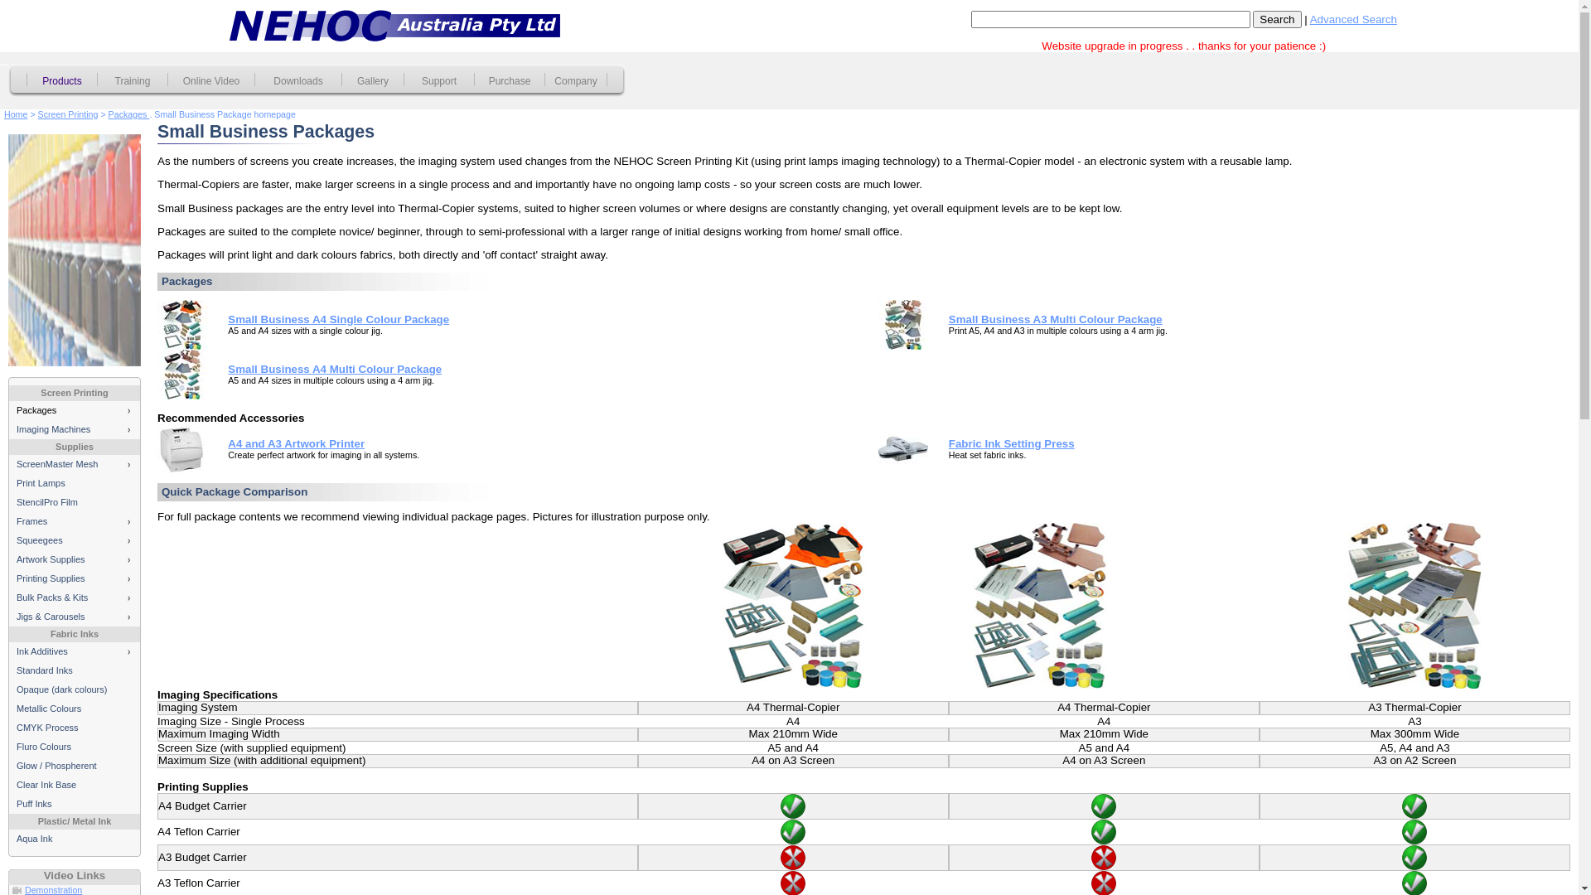 The height and width of the screenshot is (895, 1591). What do you see at coordinates (576, 80) in the screenshot?
I see `Company` at bounding box center [576, 80].